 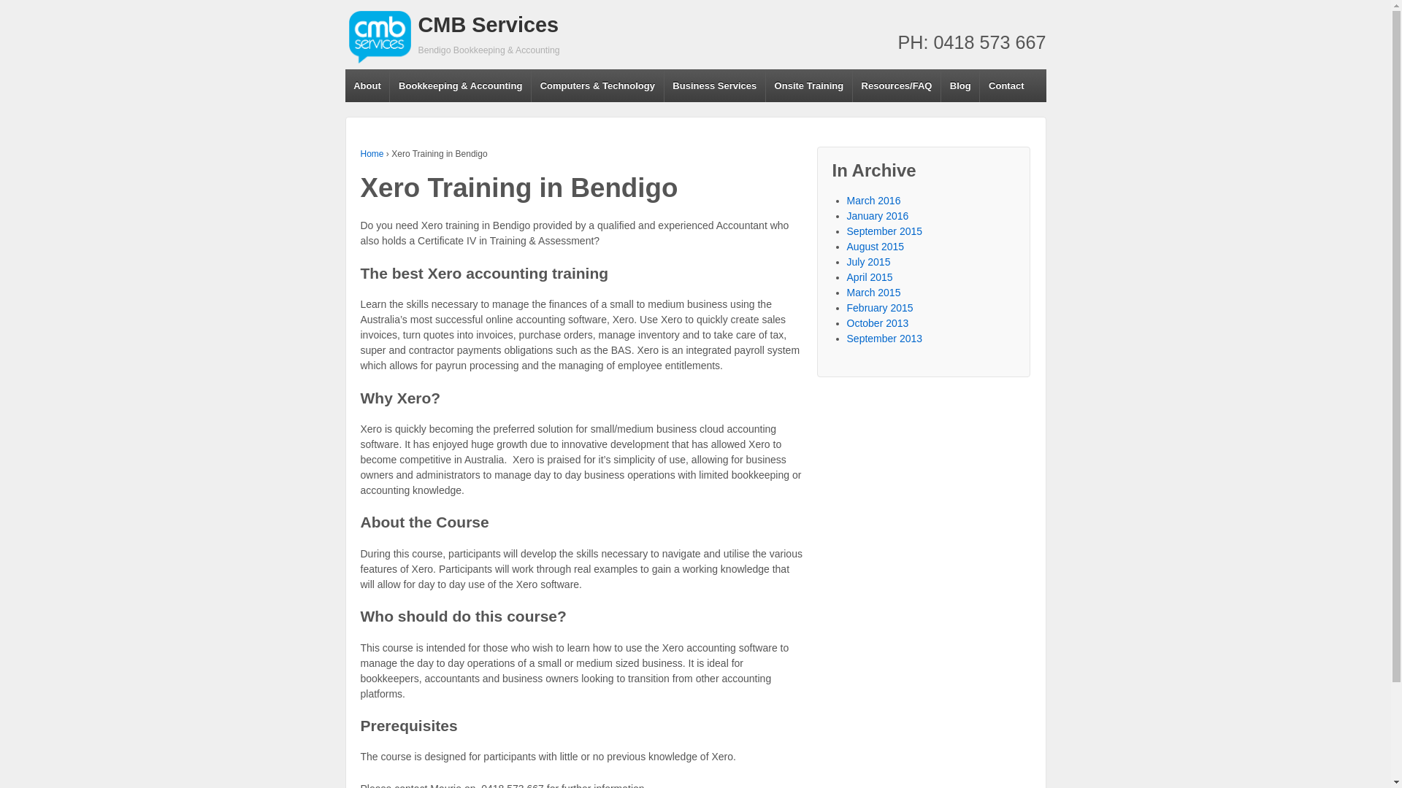 What do you see at coordinates (714, 86) in the screenshot?
I see `Business Services` at bounding box center [714, 86].